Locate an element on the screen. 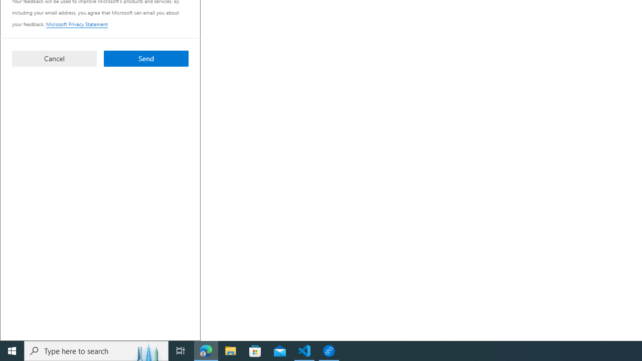 Image resolution: width=642 pixels, height=361 pixels. Windows is located at coordinates (256, 224).